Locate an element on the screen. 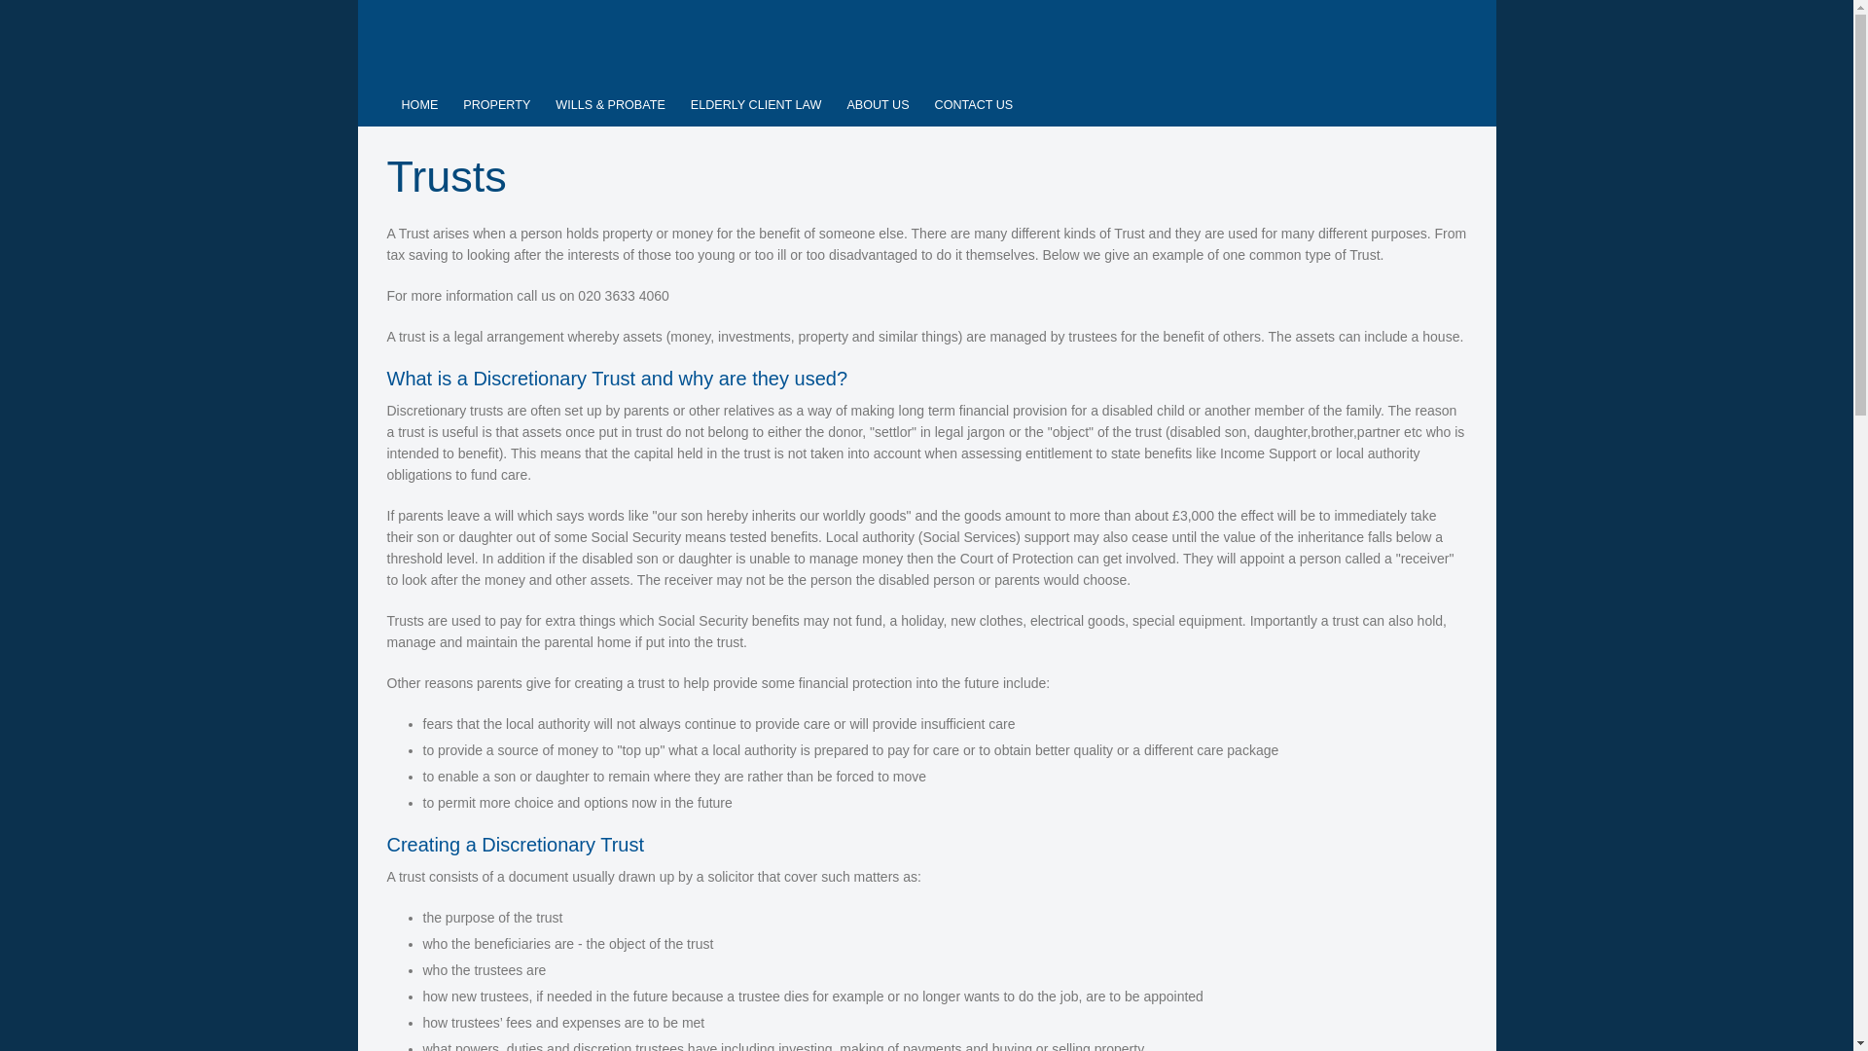 The image size is (1868, 1051). Property is located at coordinates (496, 105).